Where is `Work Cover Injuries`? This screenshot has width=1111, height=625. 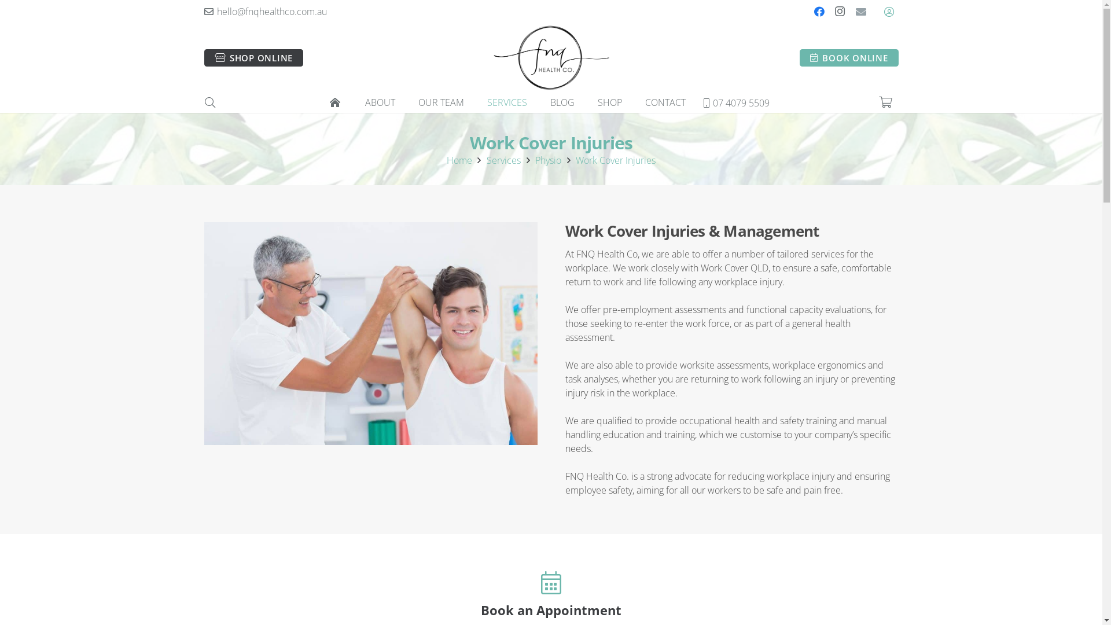 Work Cover Injuries is located at coordinates (616, 160).